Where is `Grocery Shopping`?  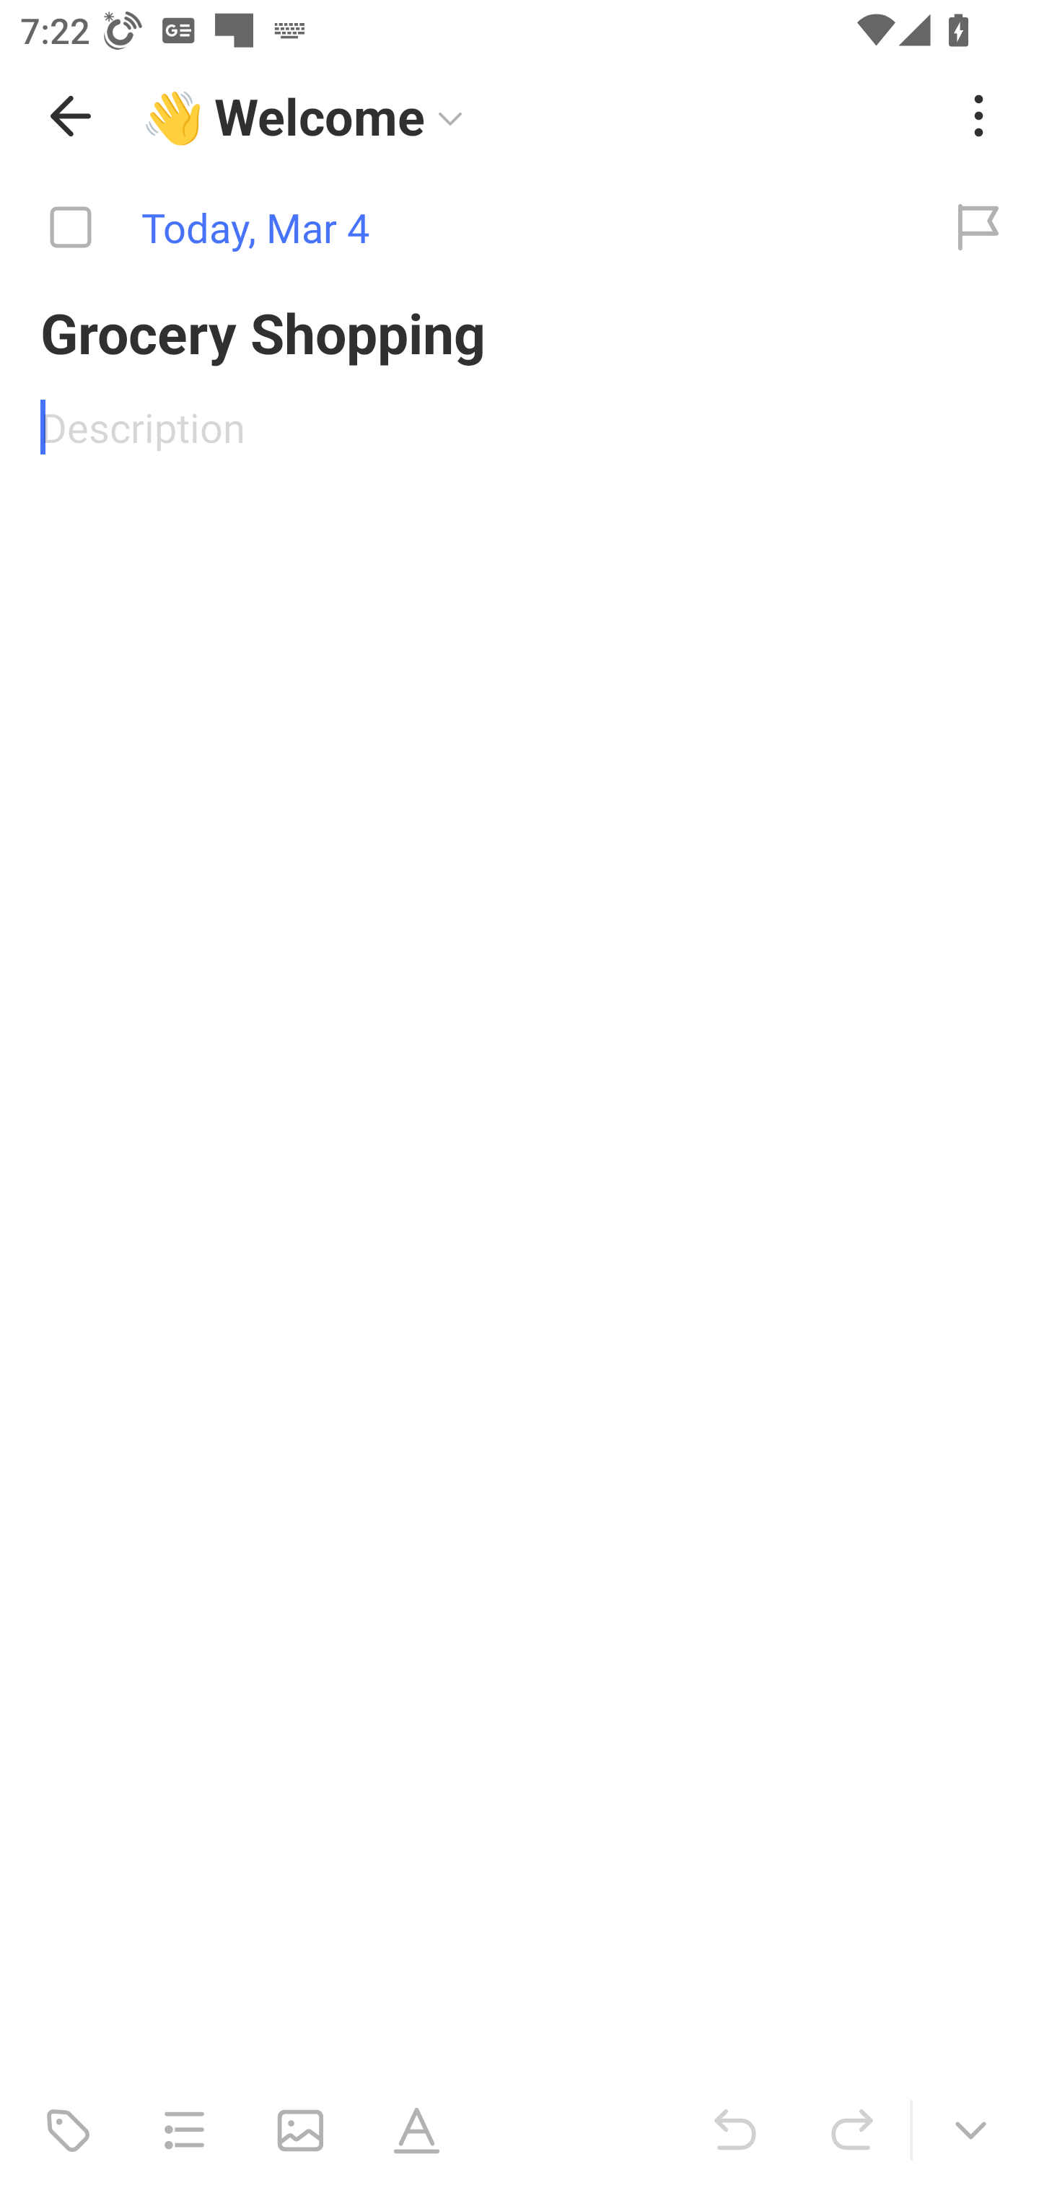
Grocery Shopping is located at coordinates (519, 332).